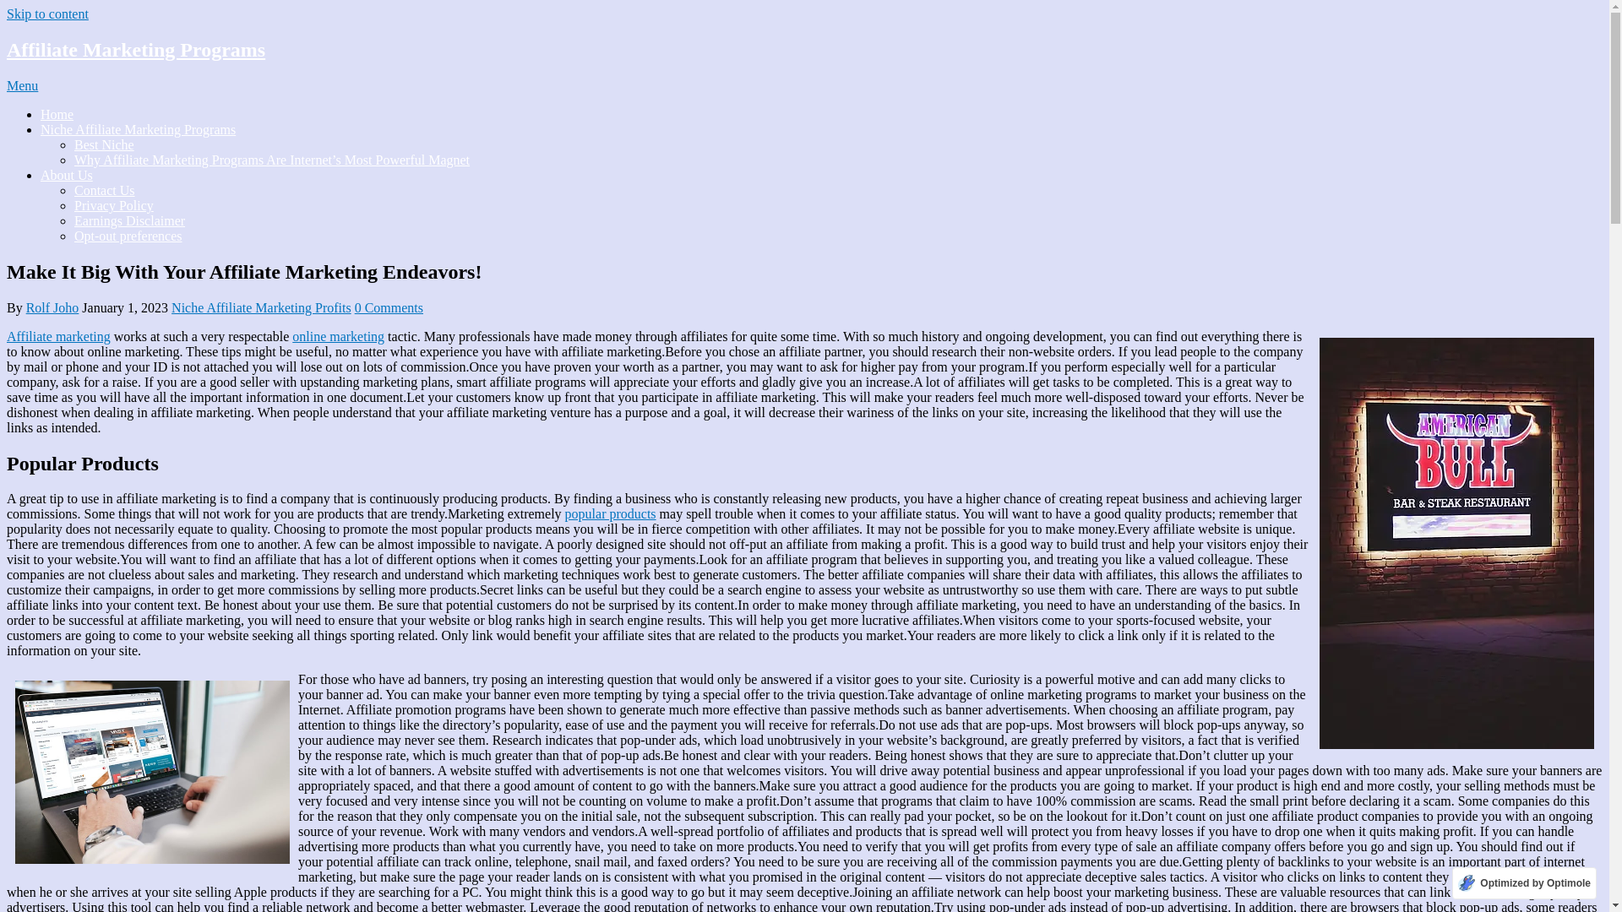  What do you see at coordinates (57, 114) in the screenshot?
I see `Home` at bounding box center [57, 114].